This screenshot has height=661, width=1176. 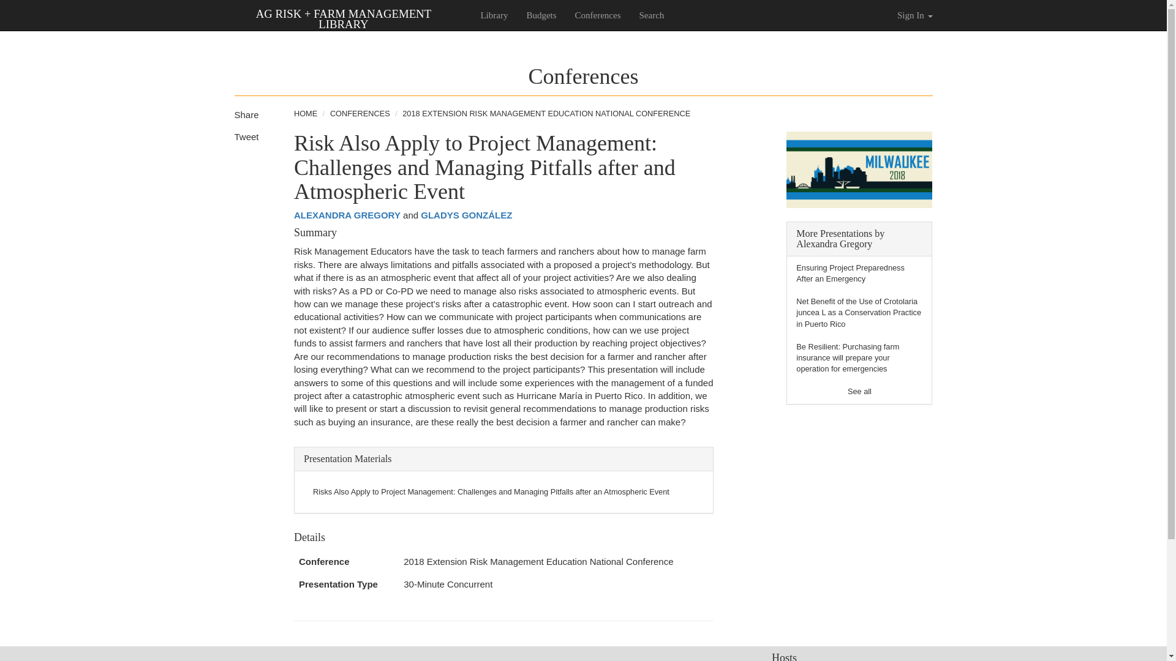 I want to click on 30-Minute Concurrent, so click(x=448, y=584).